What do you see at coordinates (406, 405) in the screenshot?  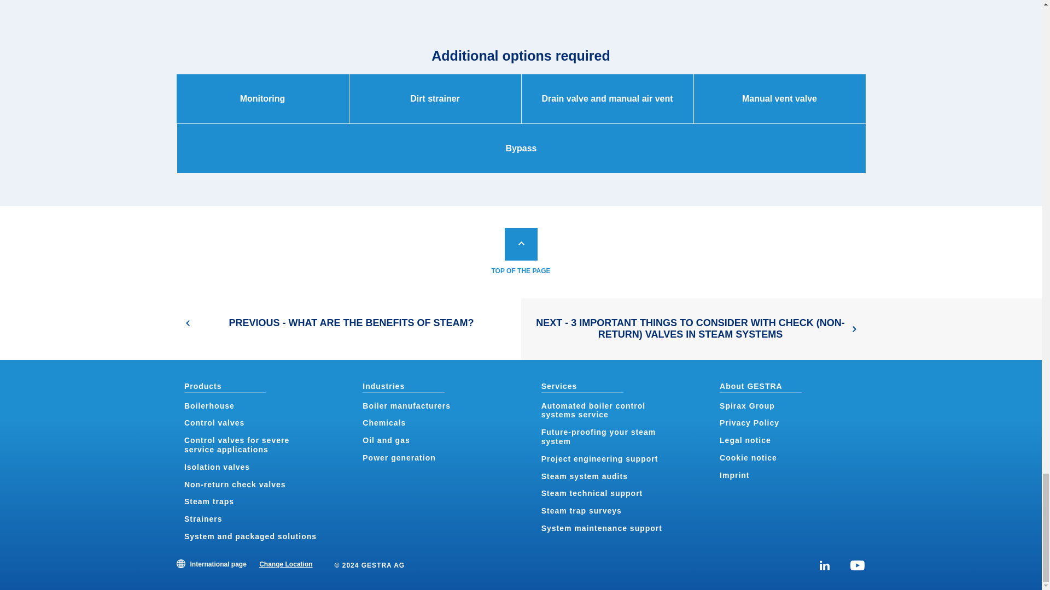 I see `Boiler manufacturers` at bounding box center [406, 405].